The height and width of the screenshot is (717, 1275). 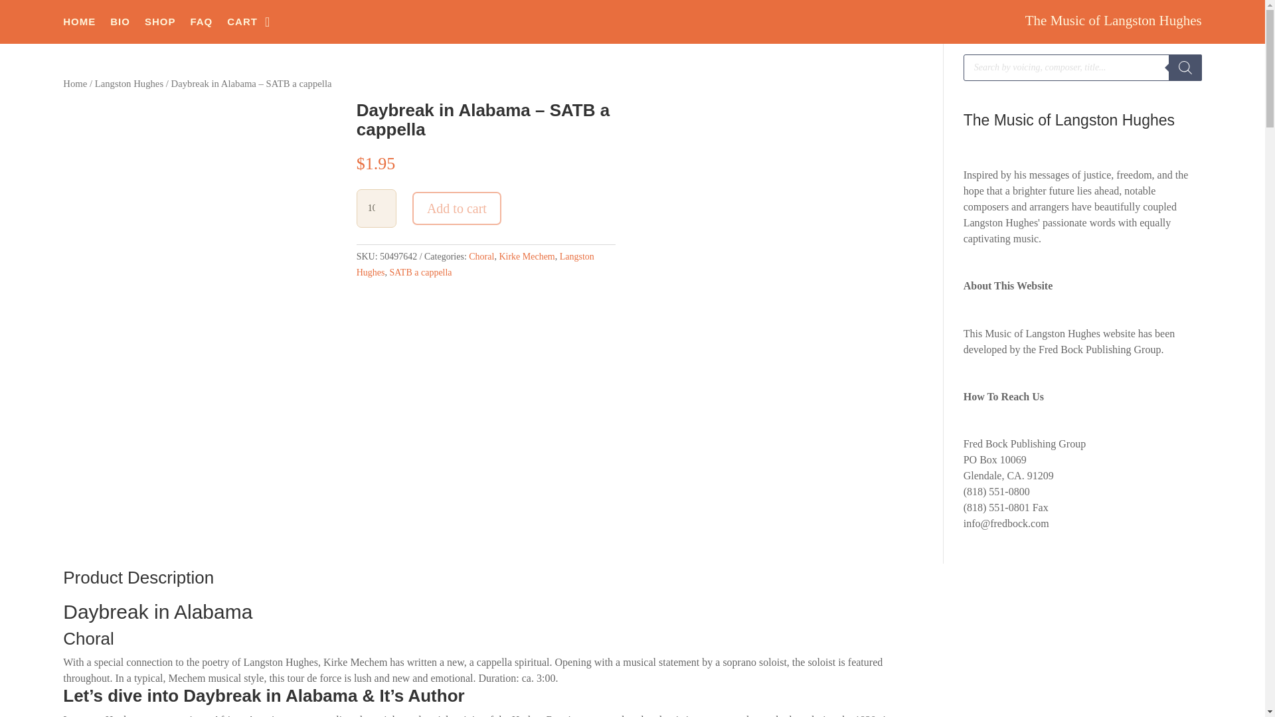 I want to click on HOME, so click(x=79, y=25).